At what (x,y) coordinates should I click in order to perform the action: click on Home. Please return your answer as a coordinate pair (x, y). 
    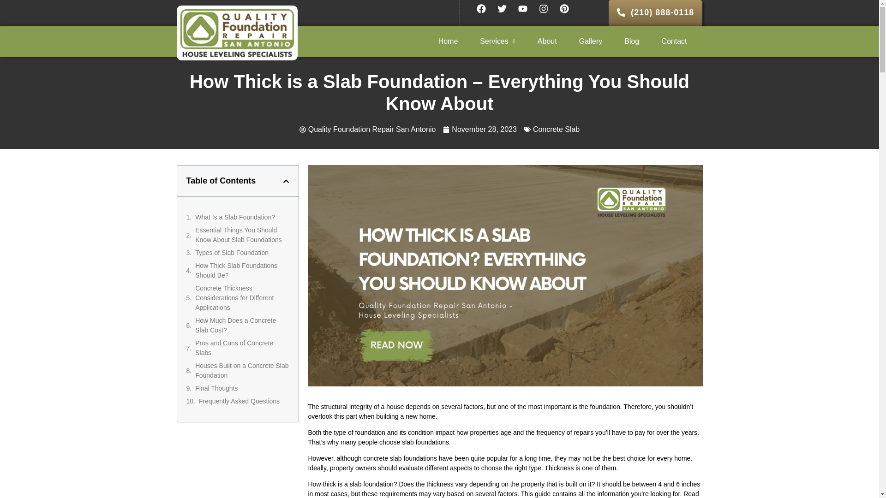
    Looking at the image, I should click on (448, 41).